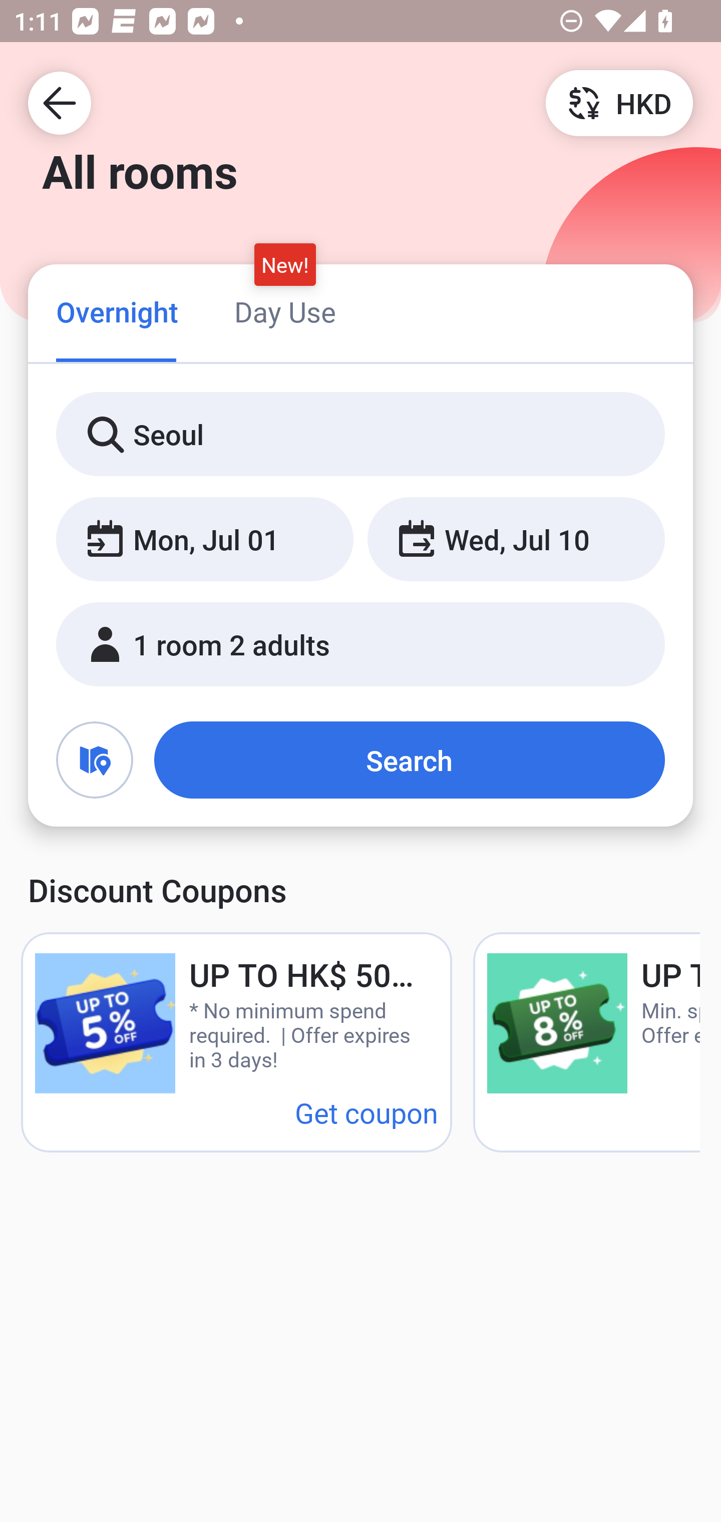 Image resolution: width=721 pixels, height=1522 pixels. I want to click on 1 room 2 adults, so click(360, 644).